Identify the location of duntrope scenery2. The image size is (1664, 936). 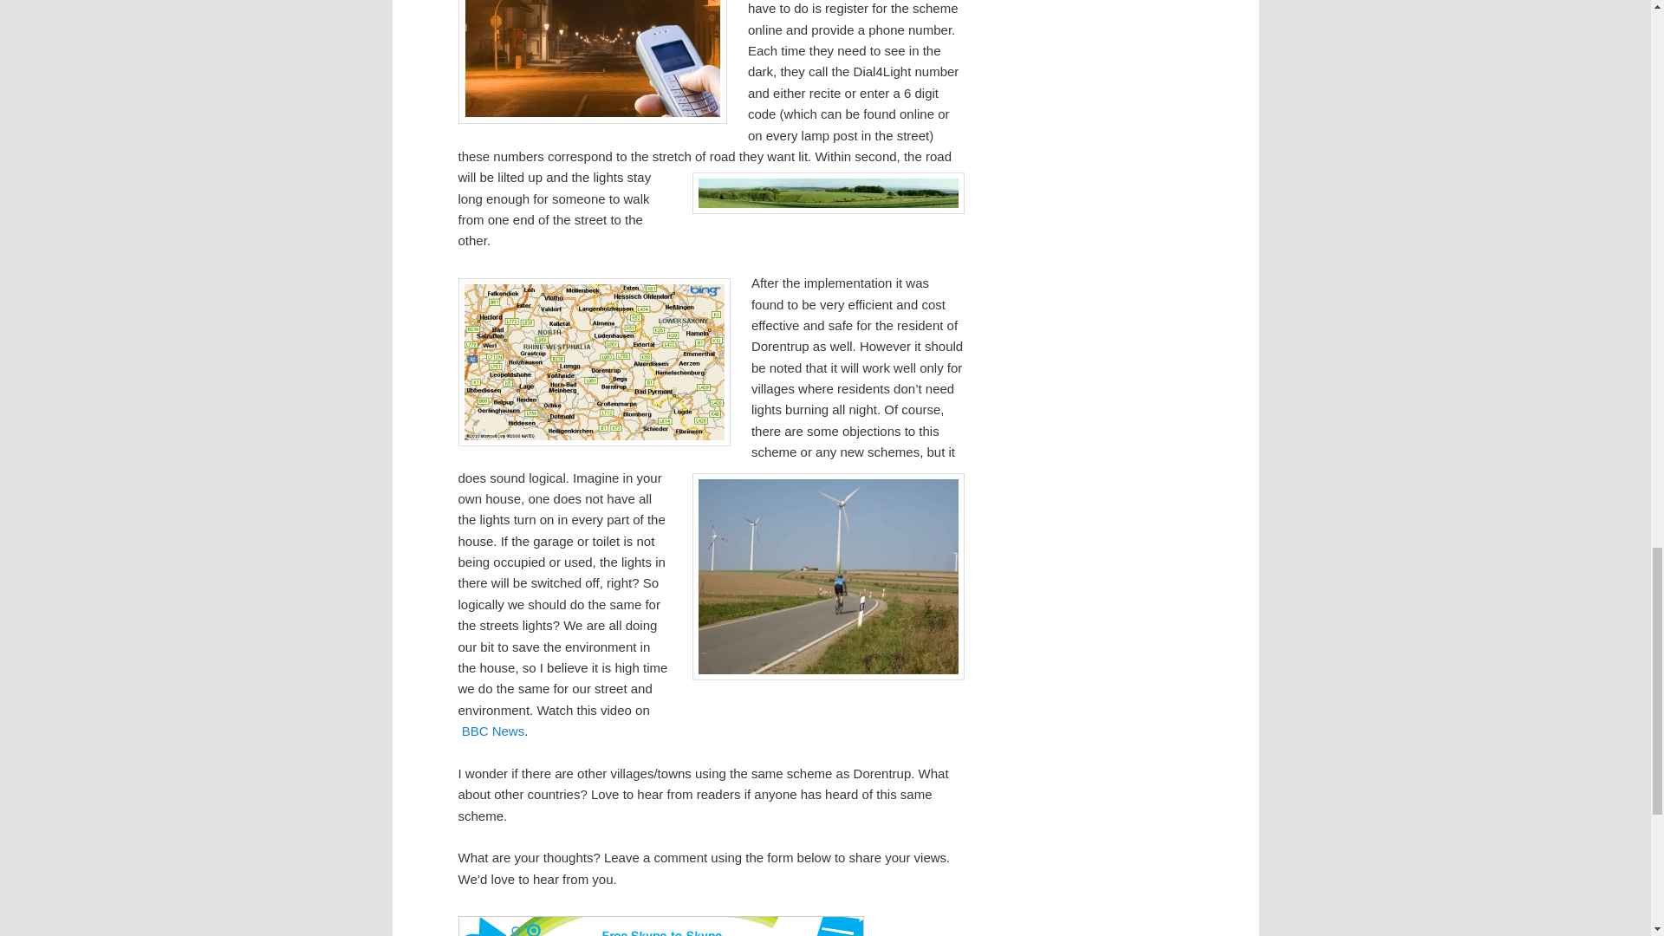
(827, 192).